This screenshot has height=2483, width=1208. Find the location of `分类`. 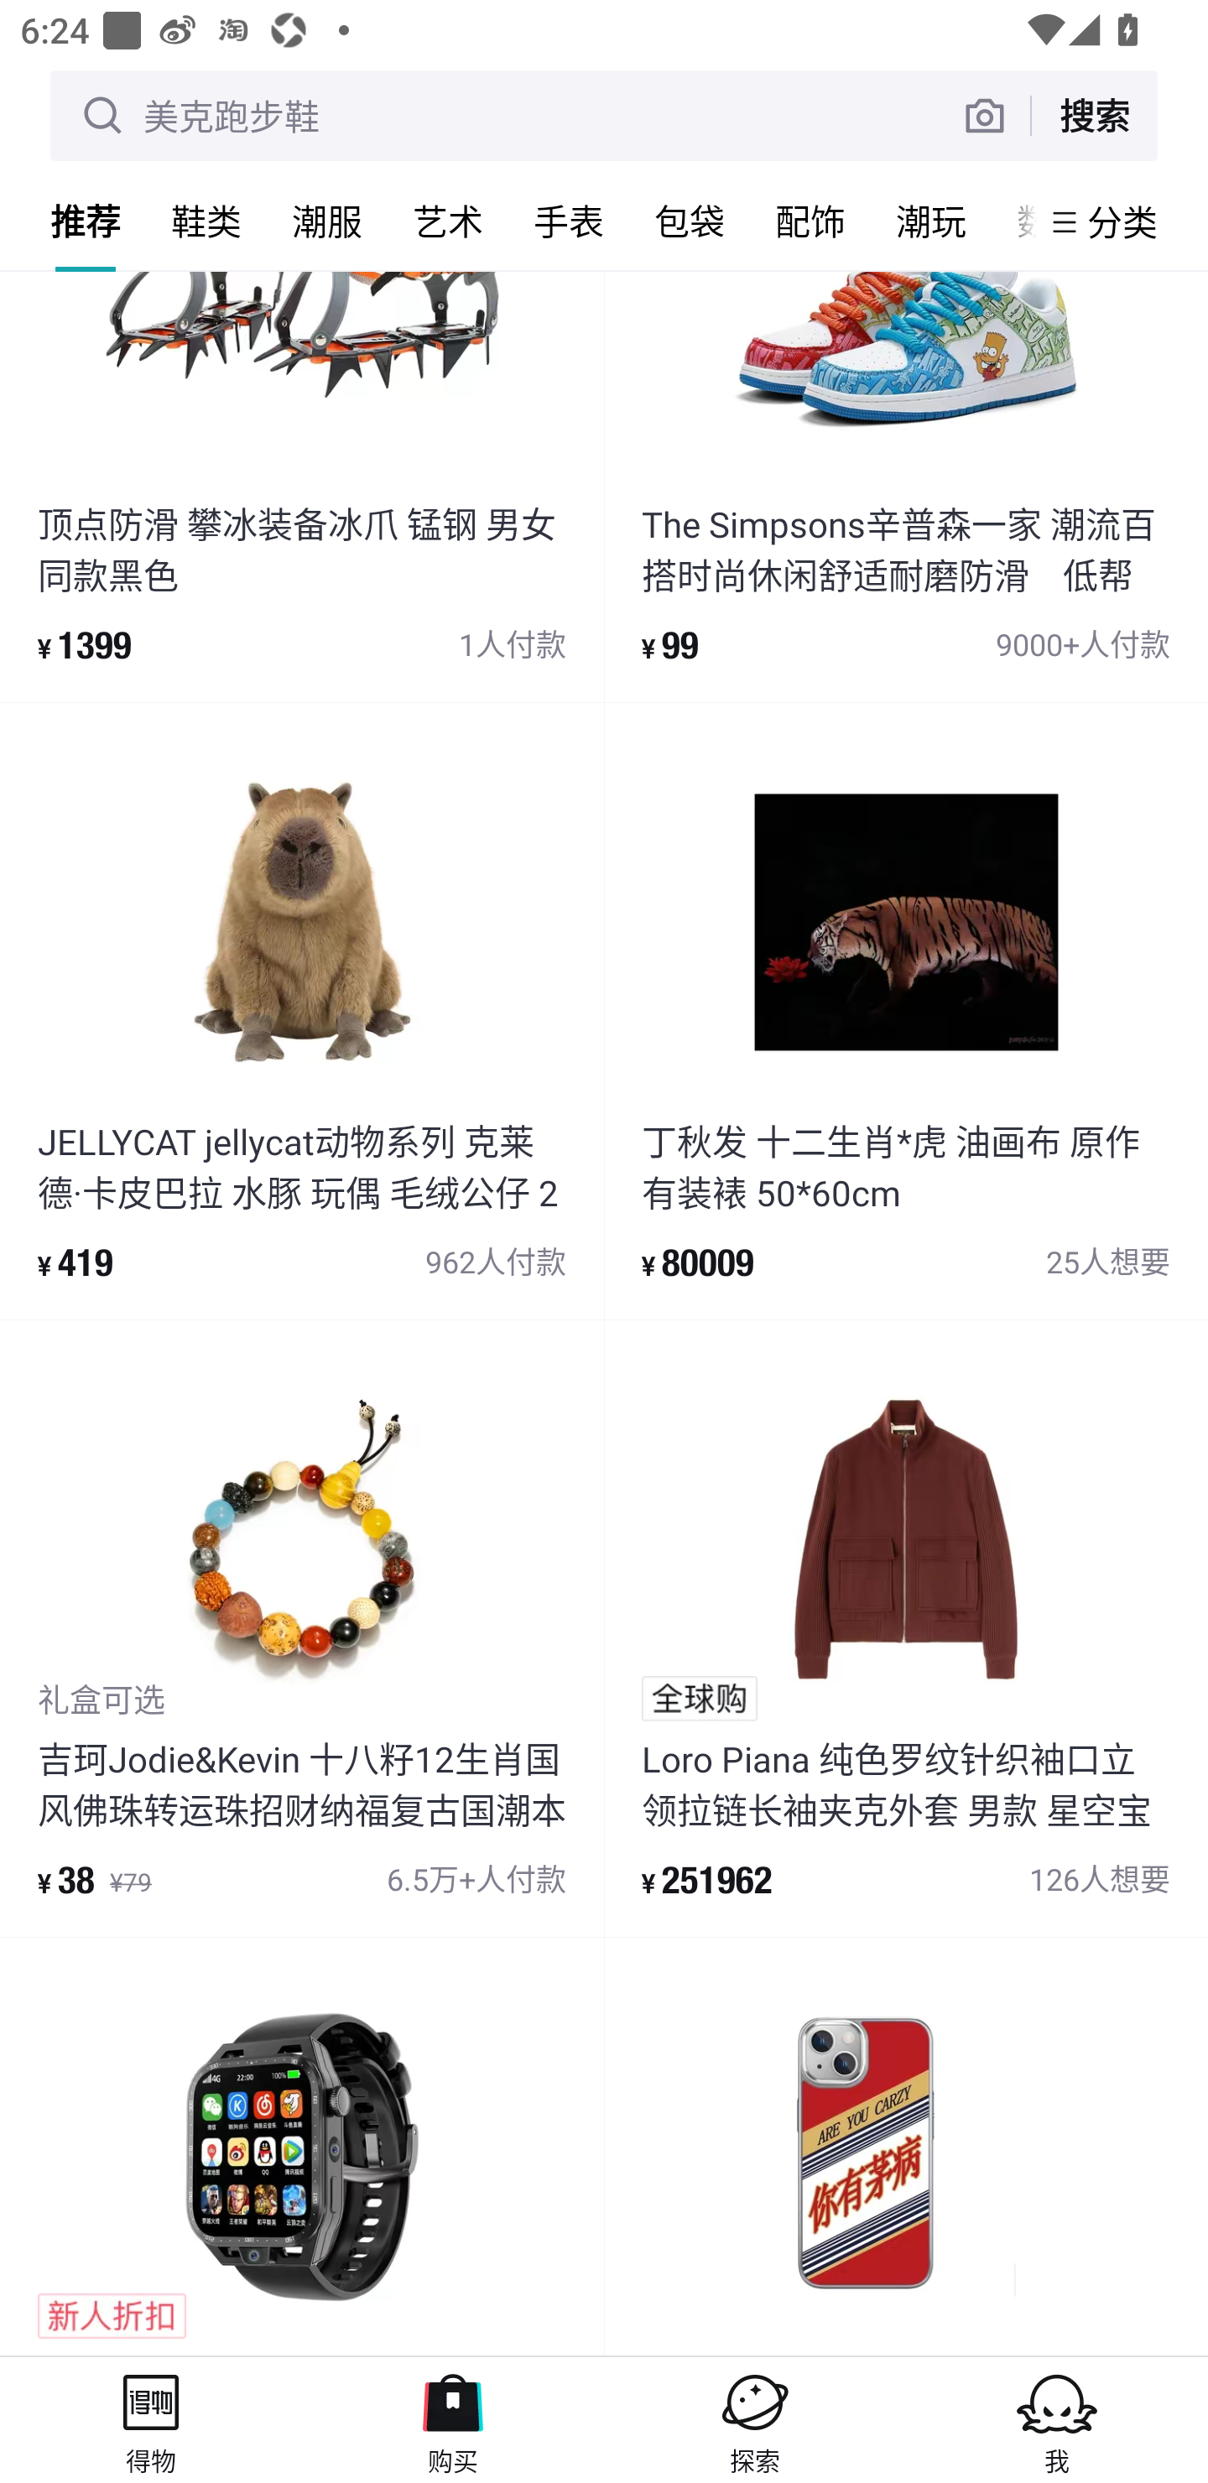

分类 is located at coordinates (1122, 221).